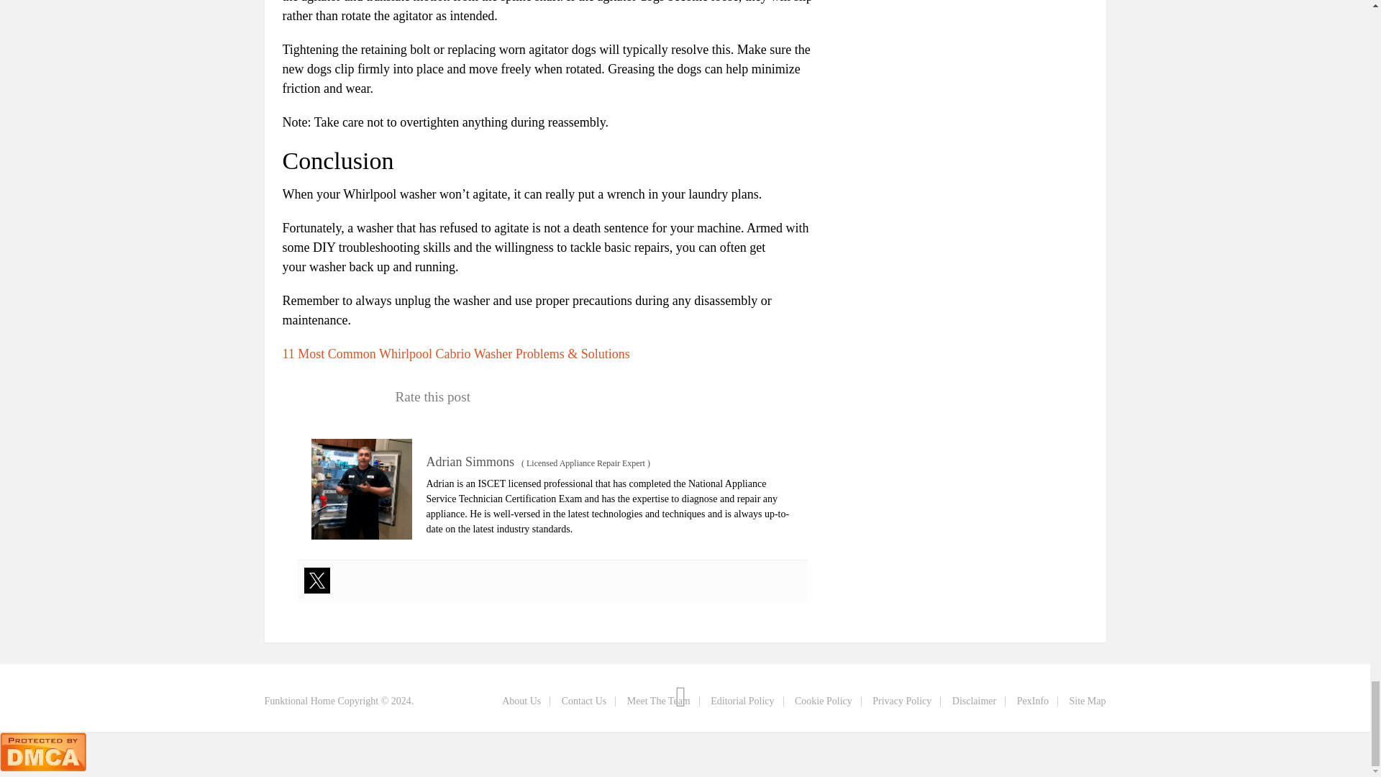  Describe the element at coordinates (469, 462) in the screenshot. I see `Adrian Simmons` at that location.